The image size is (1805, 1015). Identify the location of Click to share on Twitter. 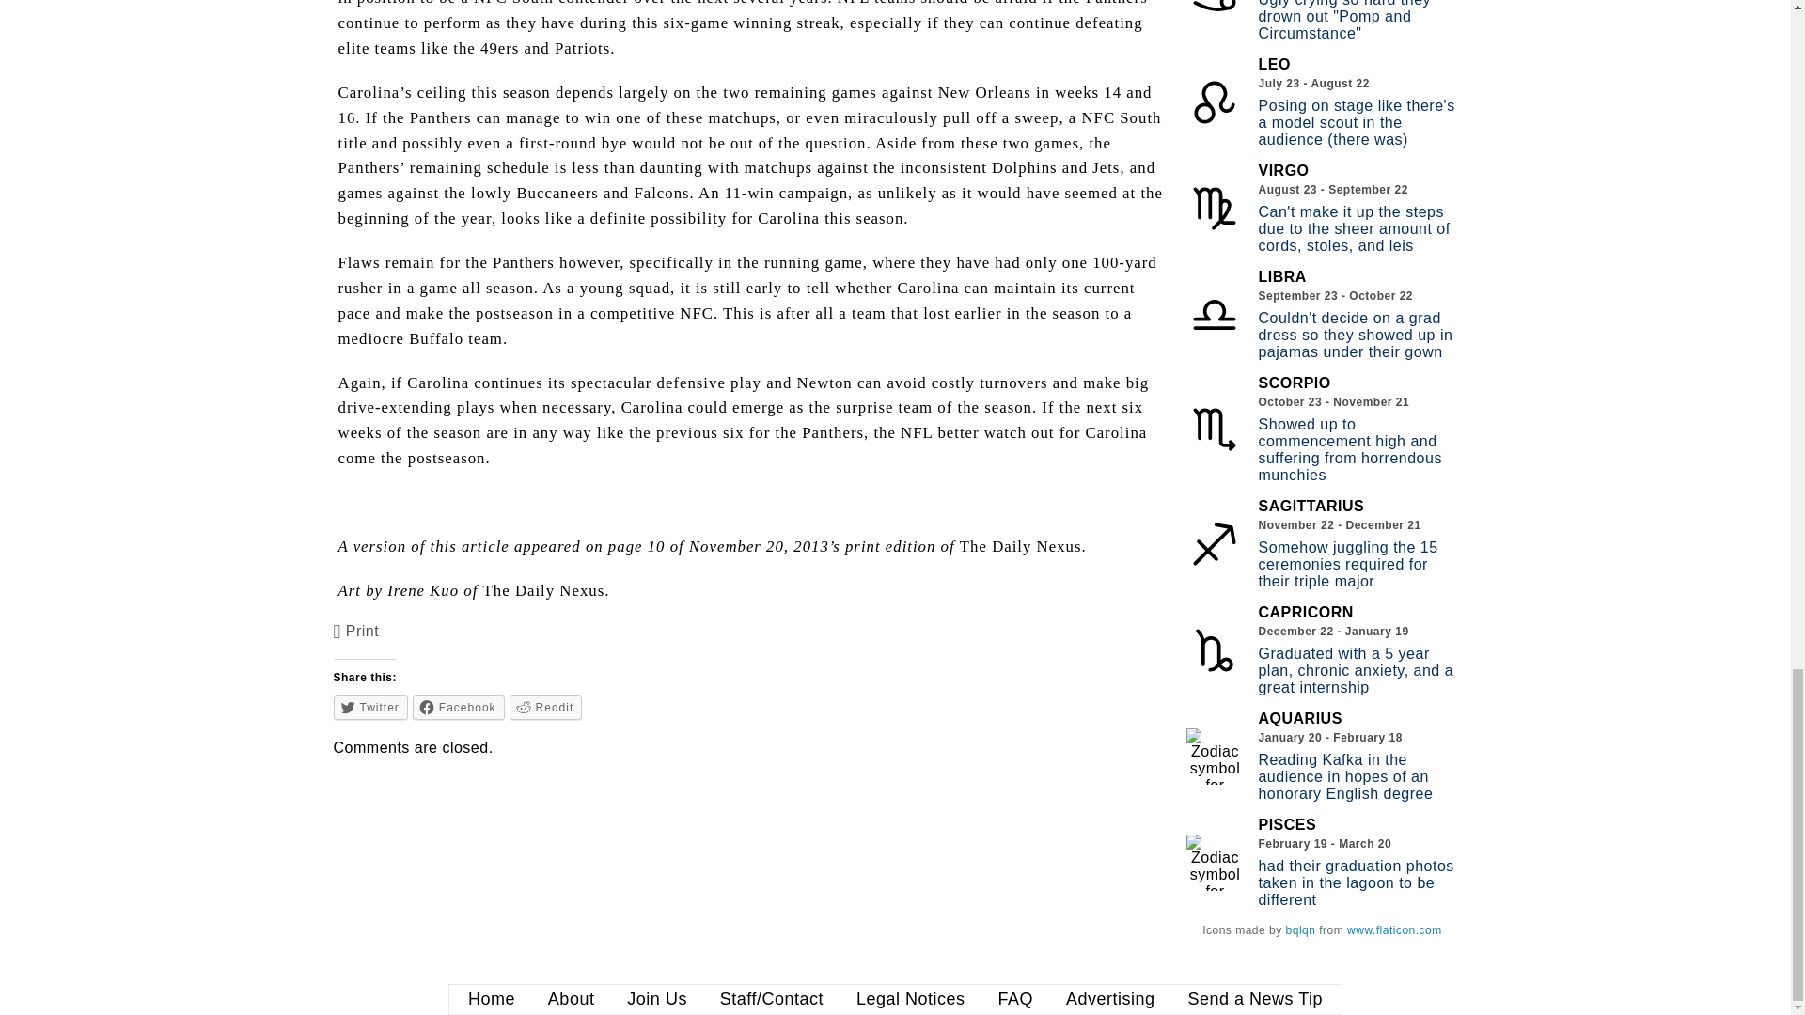
(370, 707).